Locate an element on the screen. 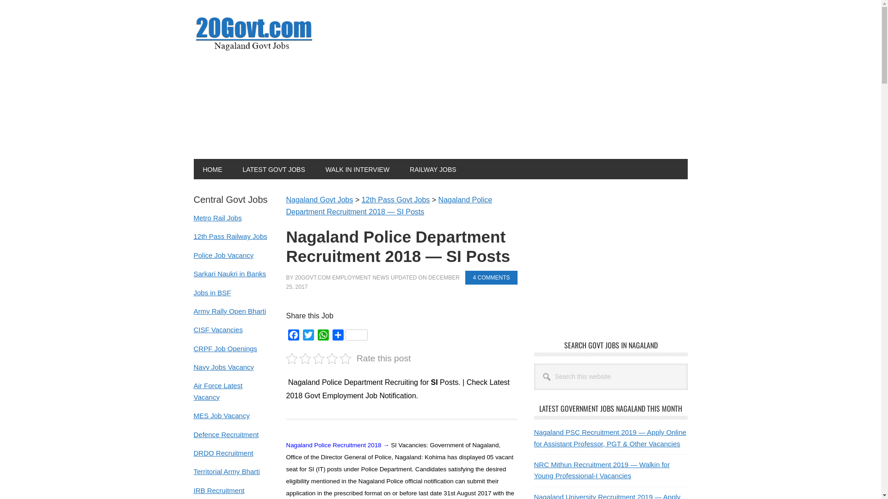  LATEST GOVT JOBS is located at coordinates (274, 169).